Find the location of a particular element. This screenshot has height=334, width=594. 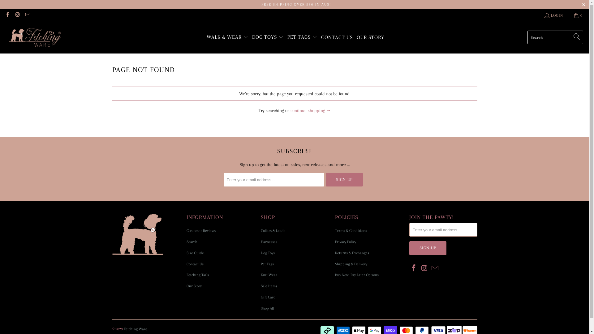

Fetching Ware on Instagram is located at coordinates (17, 15).